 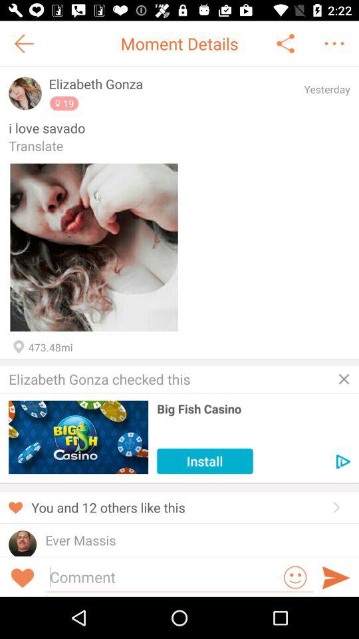 What do you see at coordinates (94, 248) in the screenshot?
I see `press app below the translate icon` at bounding box center [94, 248].